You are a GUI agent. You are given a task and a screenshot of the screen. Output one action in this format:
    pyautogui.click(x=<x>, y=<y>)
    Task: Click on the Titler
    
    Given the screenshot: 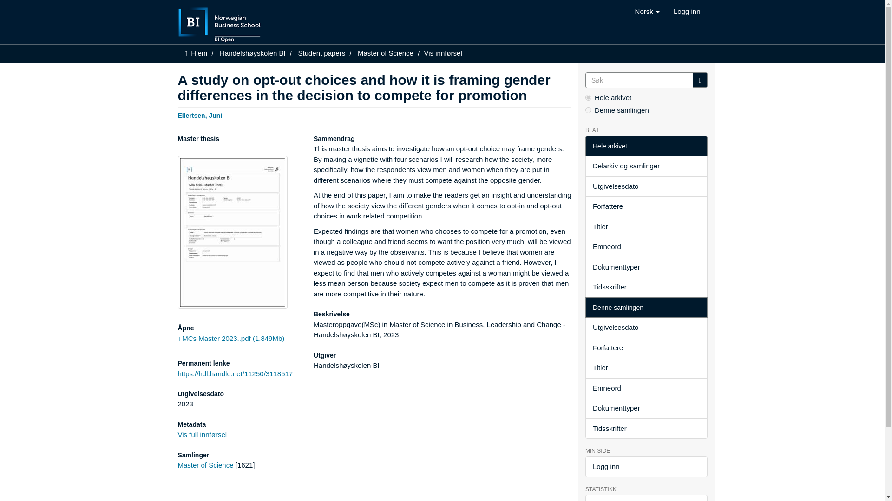 What is the action you would take?
    pyautogui.click(x=646, y=226)
    